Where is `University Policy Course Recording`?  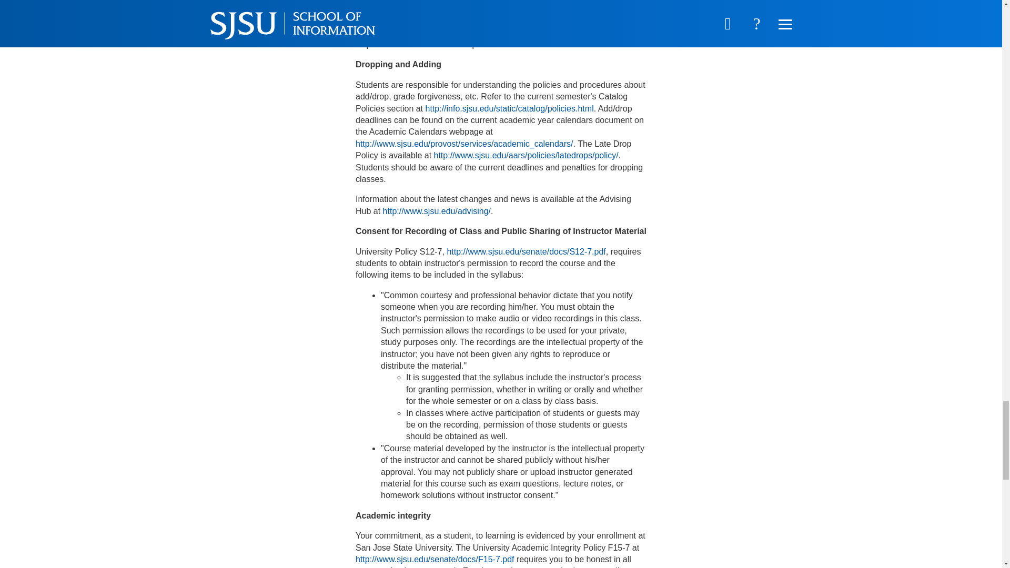
University Policy Course Recording is located at coordinates (526, 251).